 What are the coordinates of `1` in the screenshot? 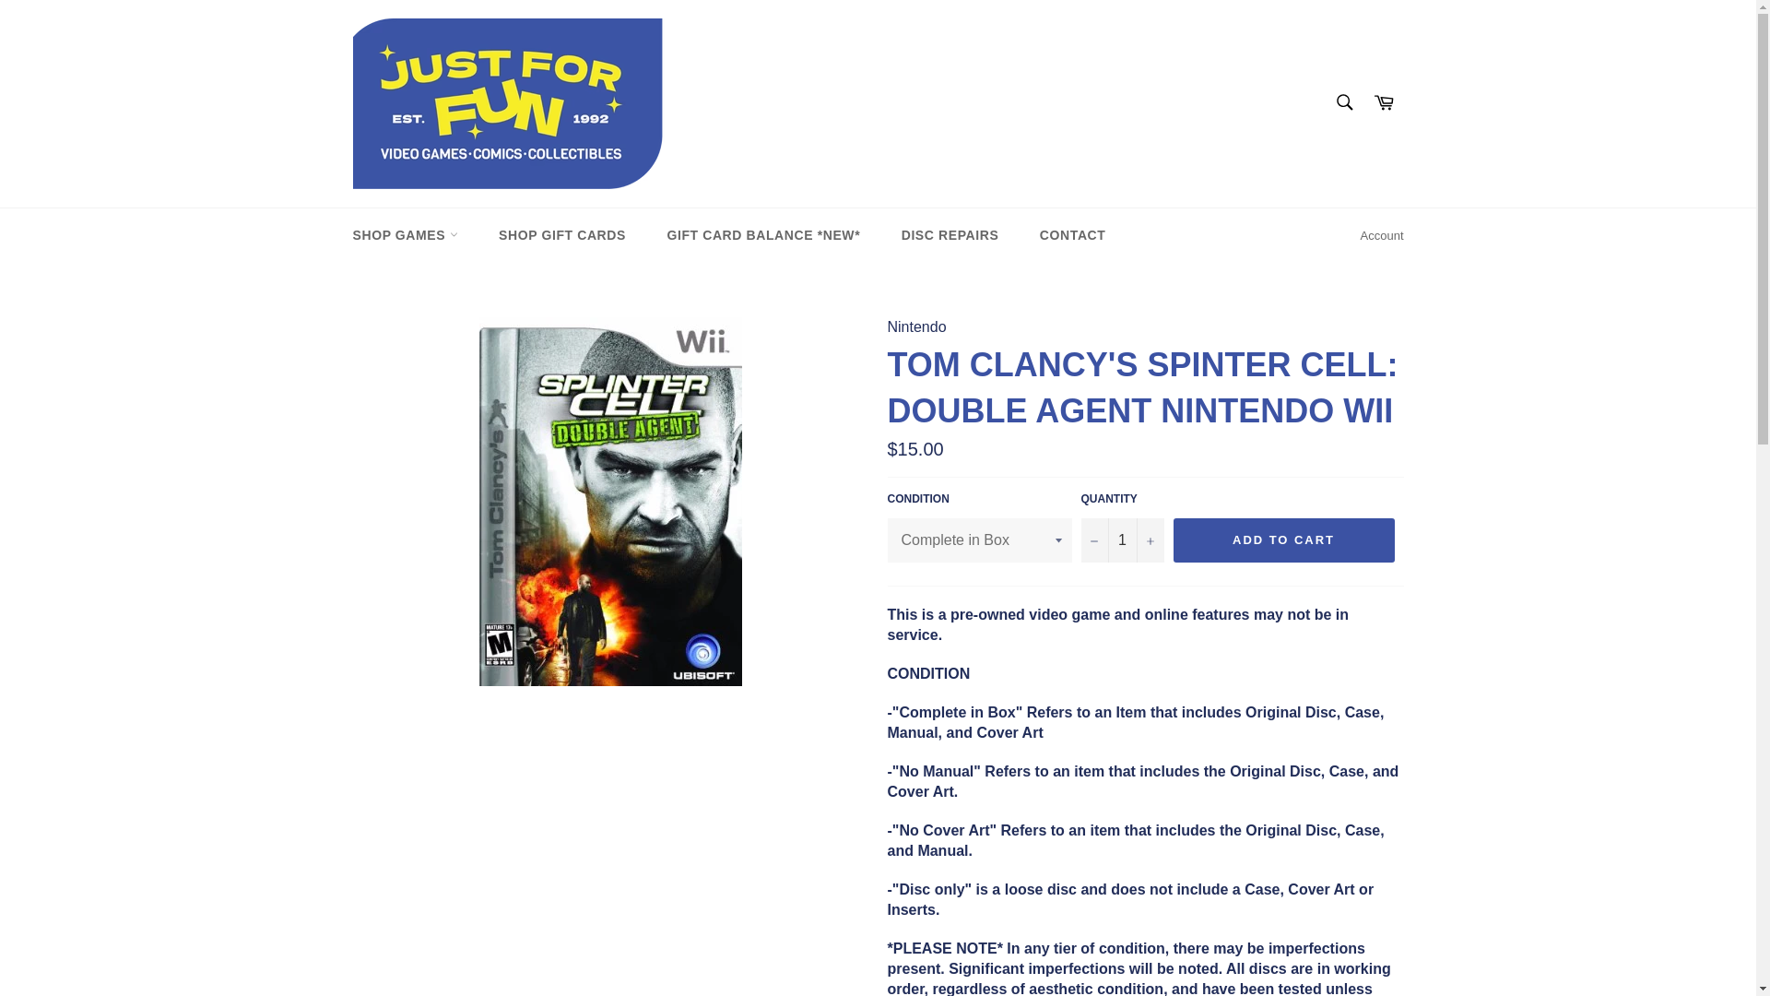 It's located at (1121, 540).